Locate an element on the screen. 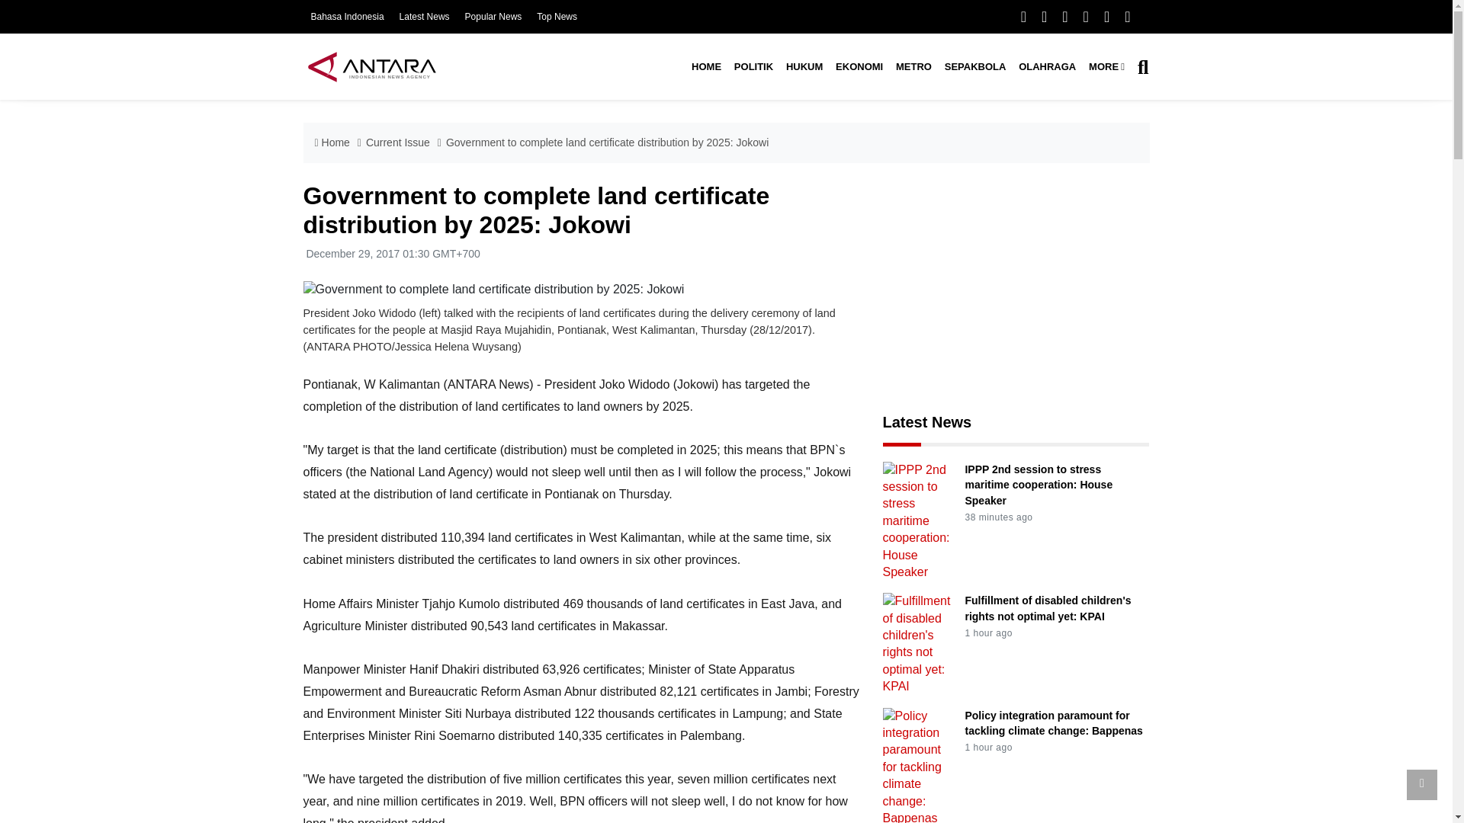 The width and height of the screenshot is (1464, 823). Sepakbola is located at coordinates (974, 67).